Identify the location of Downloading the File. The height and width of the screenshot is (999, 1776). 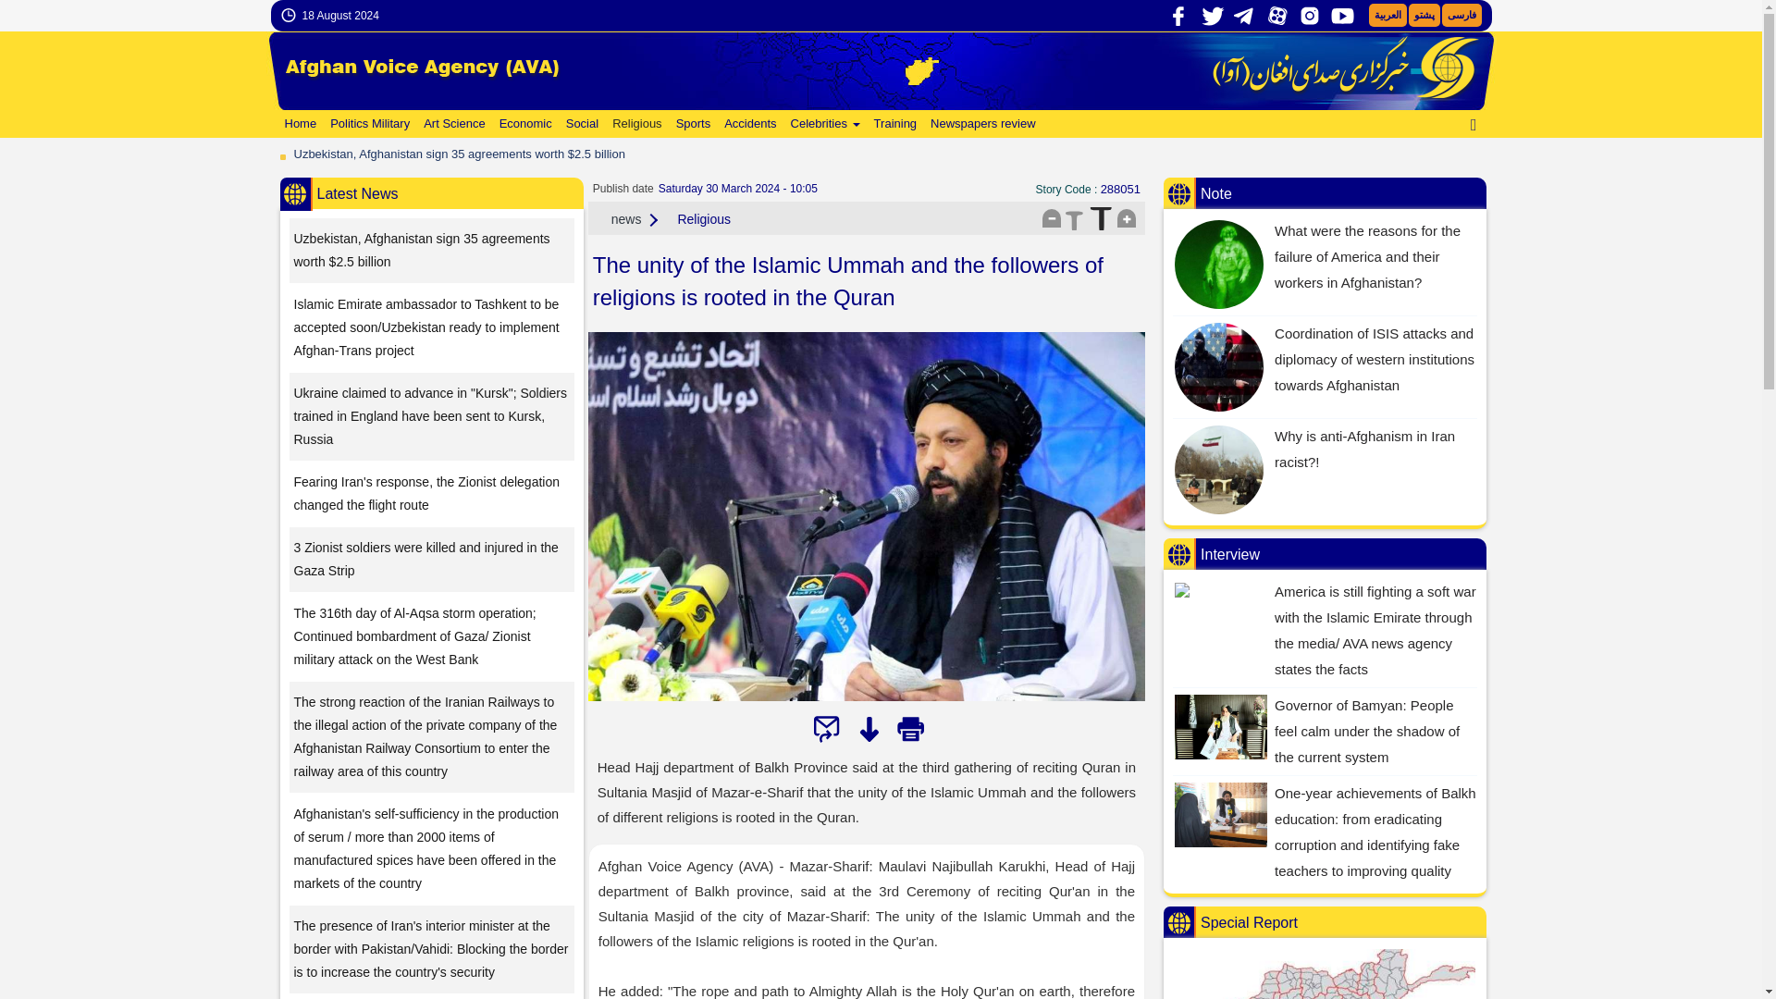
(868, 729).